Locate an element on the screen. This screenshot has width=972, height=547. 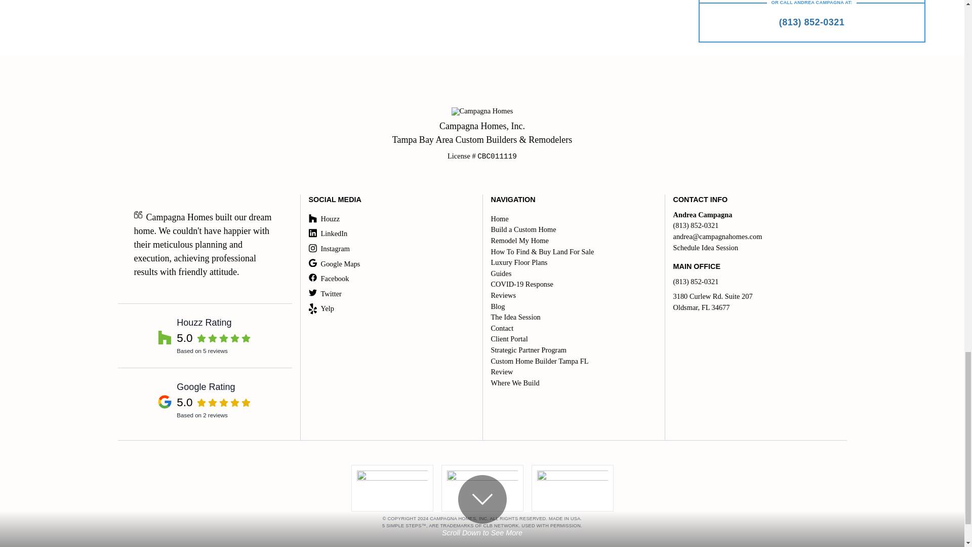
Facebook is located at coordinates (390, 279).